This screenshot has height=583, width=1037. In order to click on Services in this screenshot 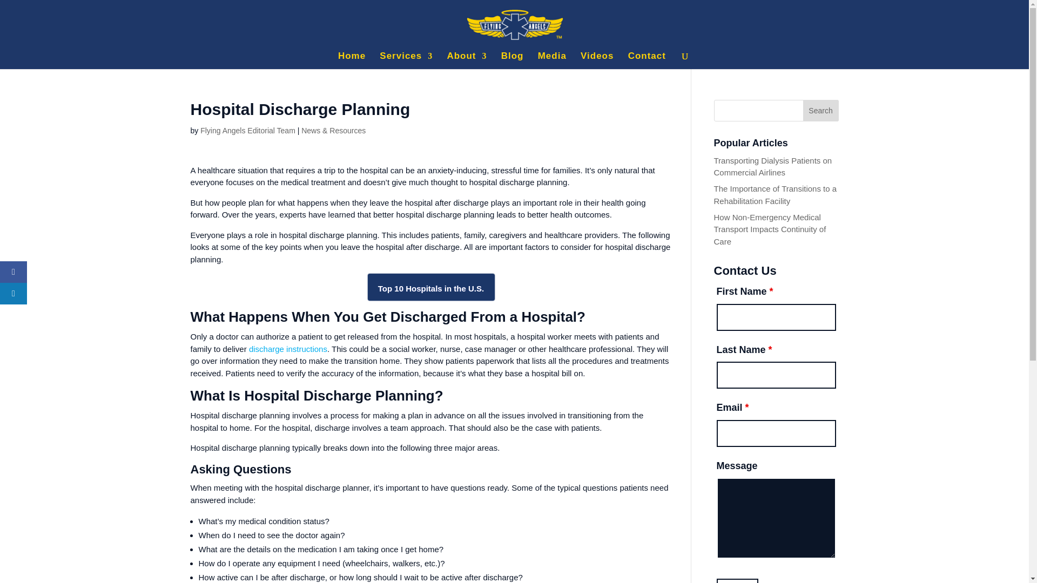, I will do `click(406, 60)`.